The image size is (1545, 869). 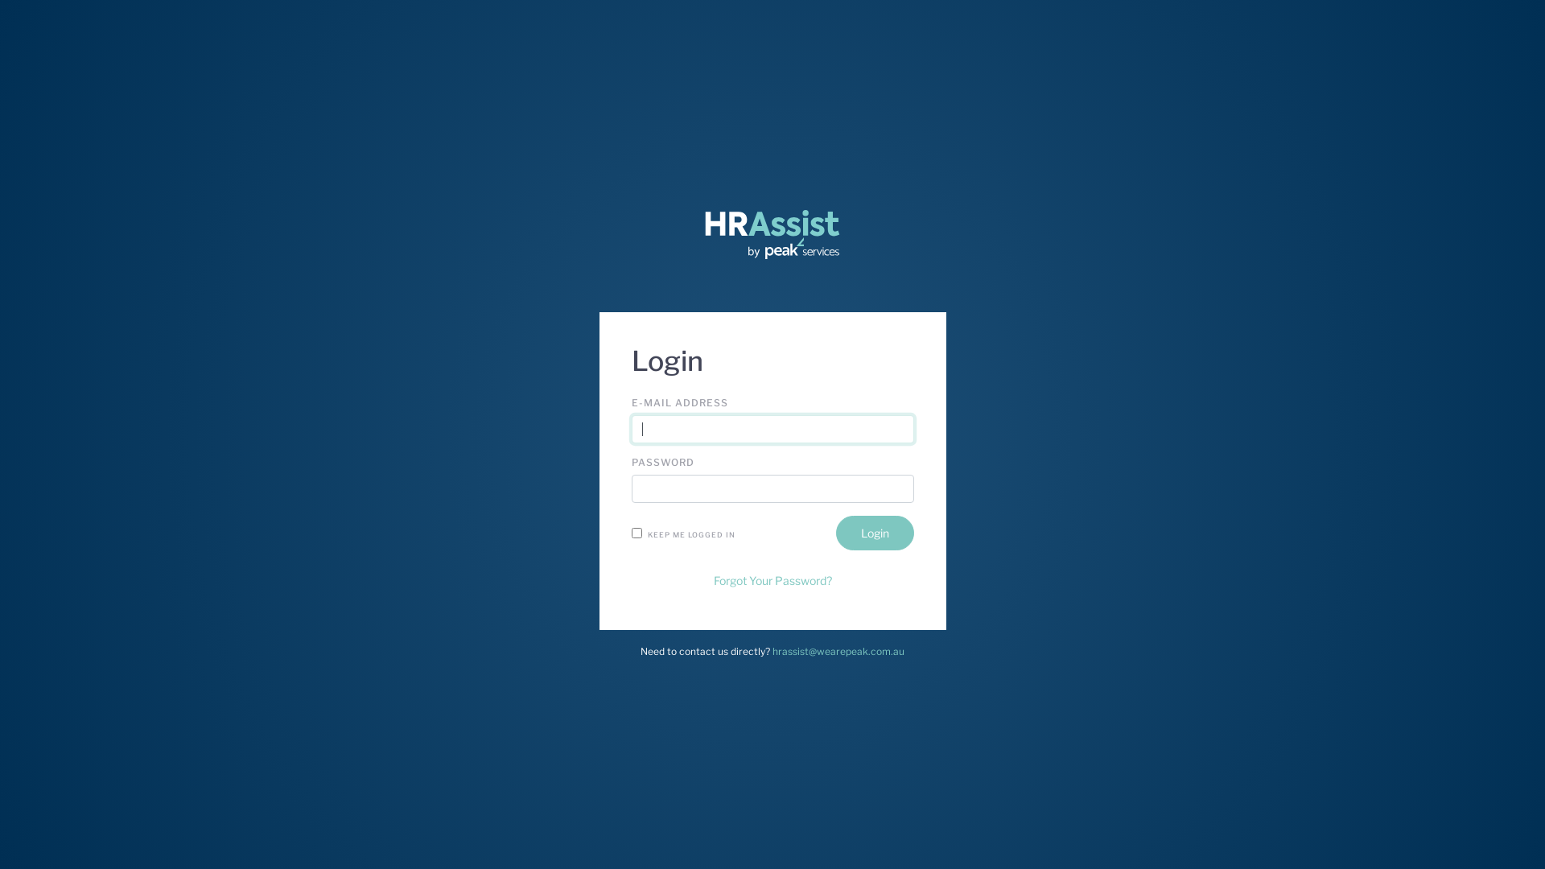 I want to click on Forgot Your Password?, so click(x=772, y=581).